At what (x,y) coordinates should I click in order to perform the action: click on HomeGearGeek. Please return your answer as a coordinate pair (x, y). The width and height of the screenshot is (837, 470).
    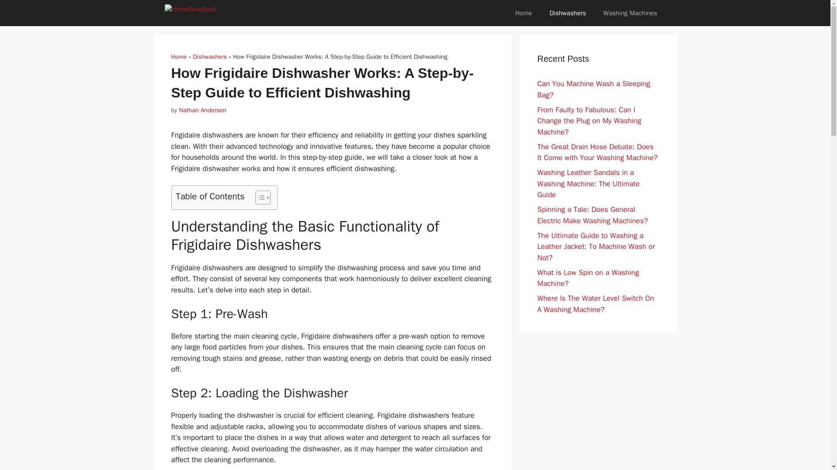
    Looking at the image, I should click on (200, 13).